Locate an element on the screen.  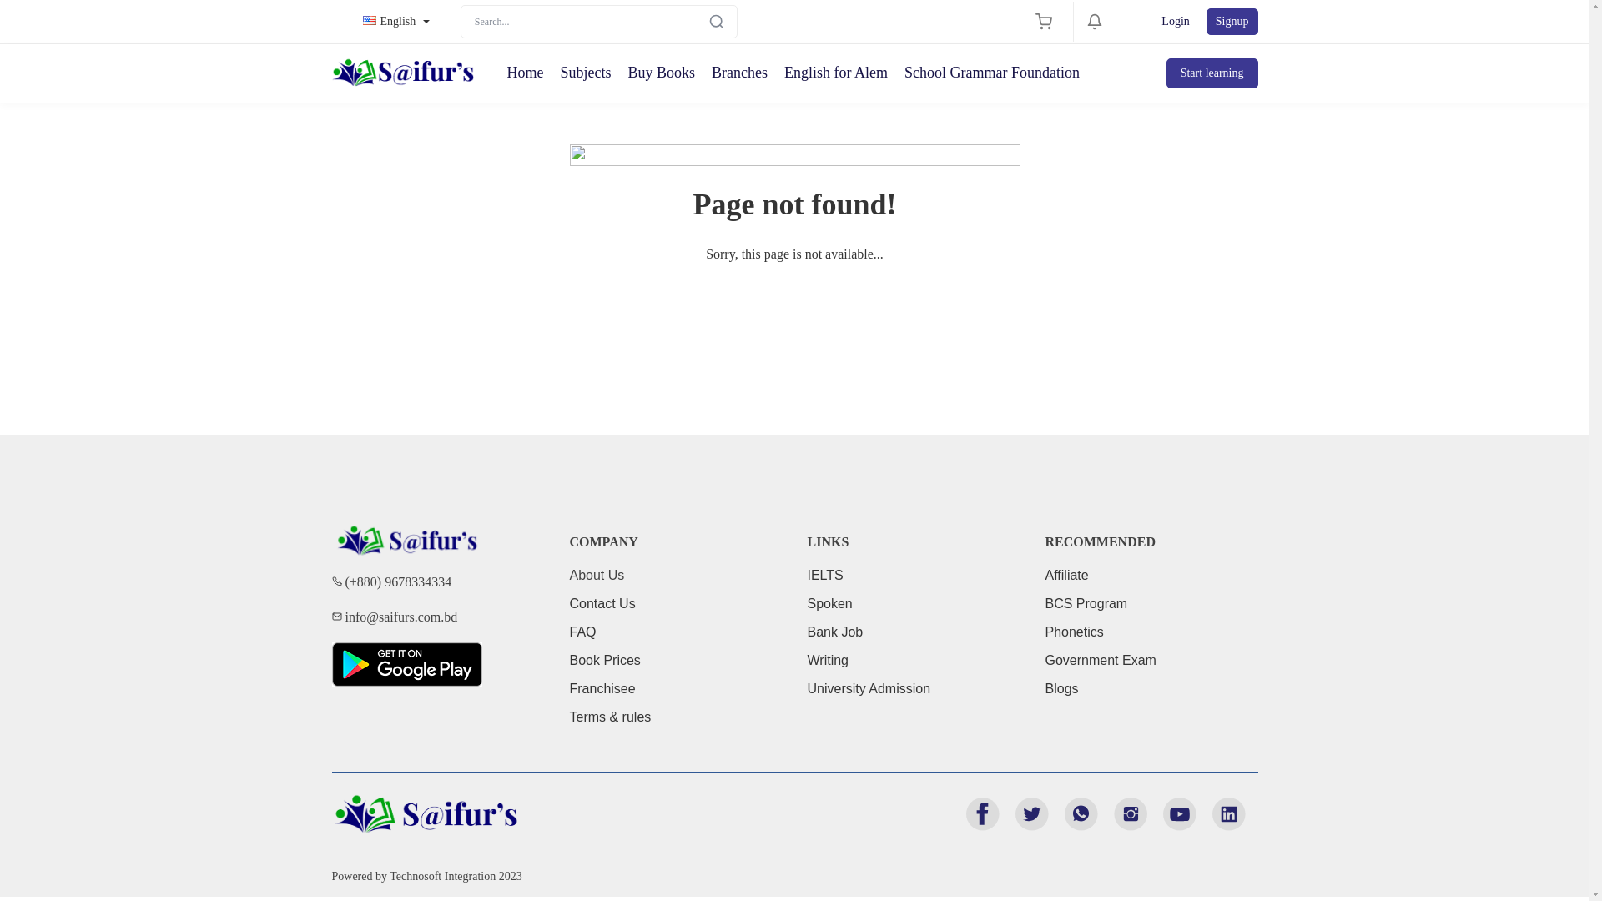
Phonetics is located at coordinates (1074, 631).